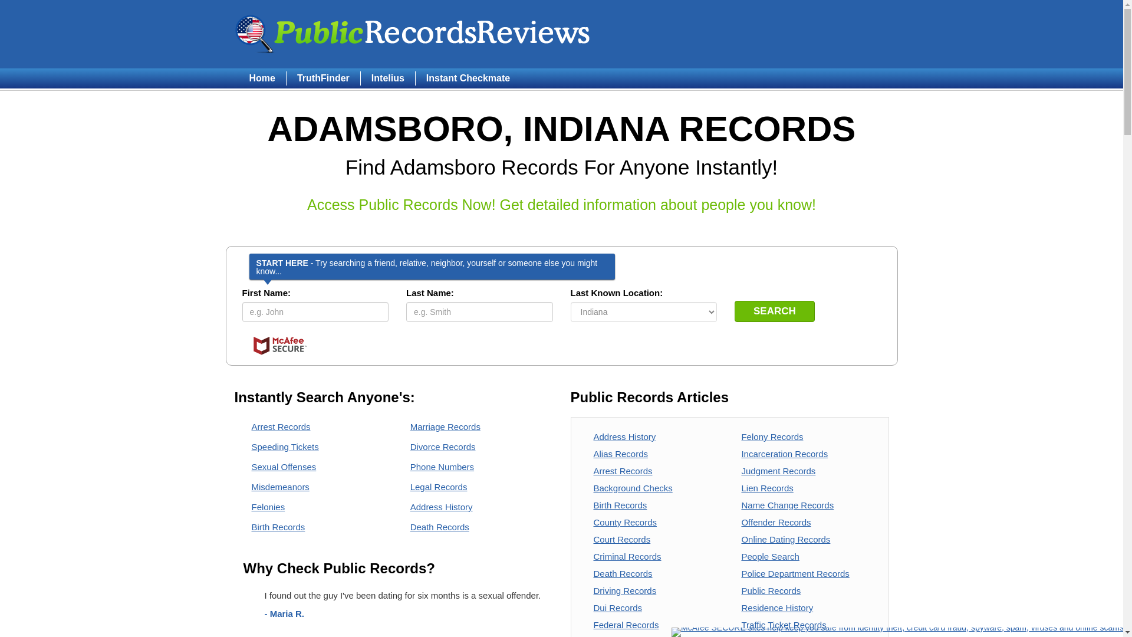  What do you see at coordinates (785, 539) in the screenshot?
I see `Online Dating Records` at bounding box center [785, 539].